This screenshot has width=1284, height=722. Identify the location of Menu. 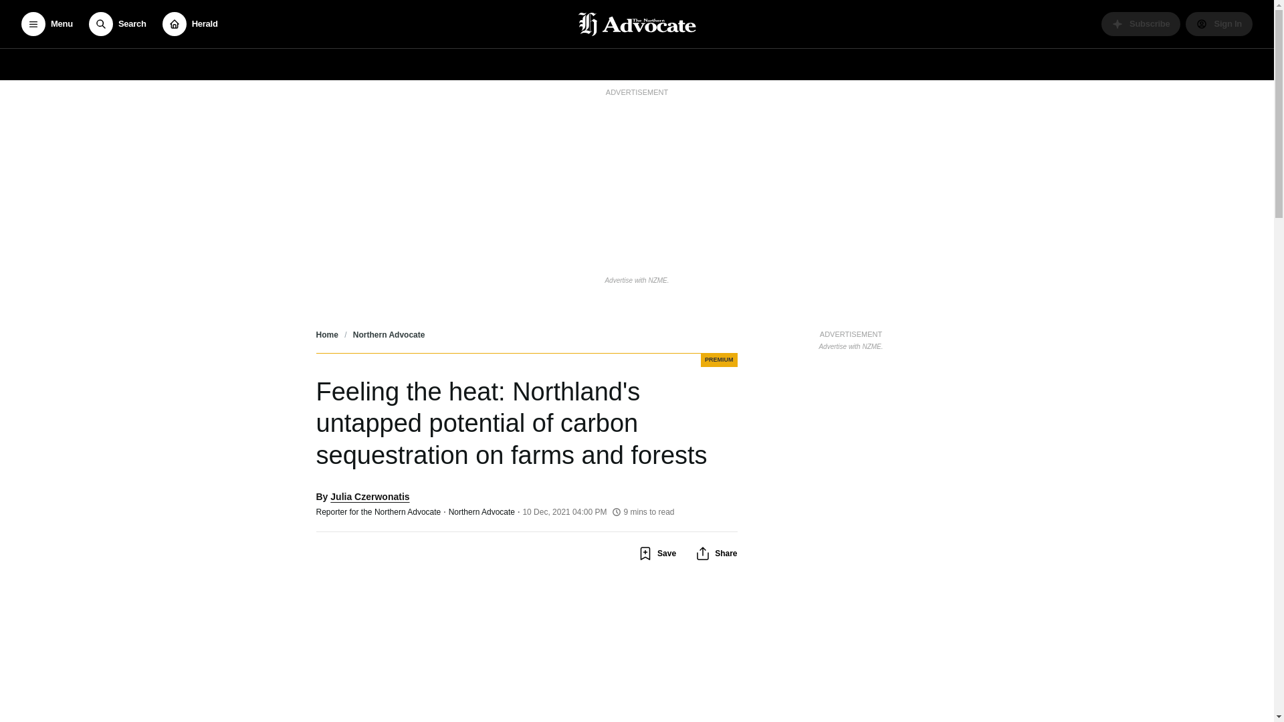
(47, 24).